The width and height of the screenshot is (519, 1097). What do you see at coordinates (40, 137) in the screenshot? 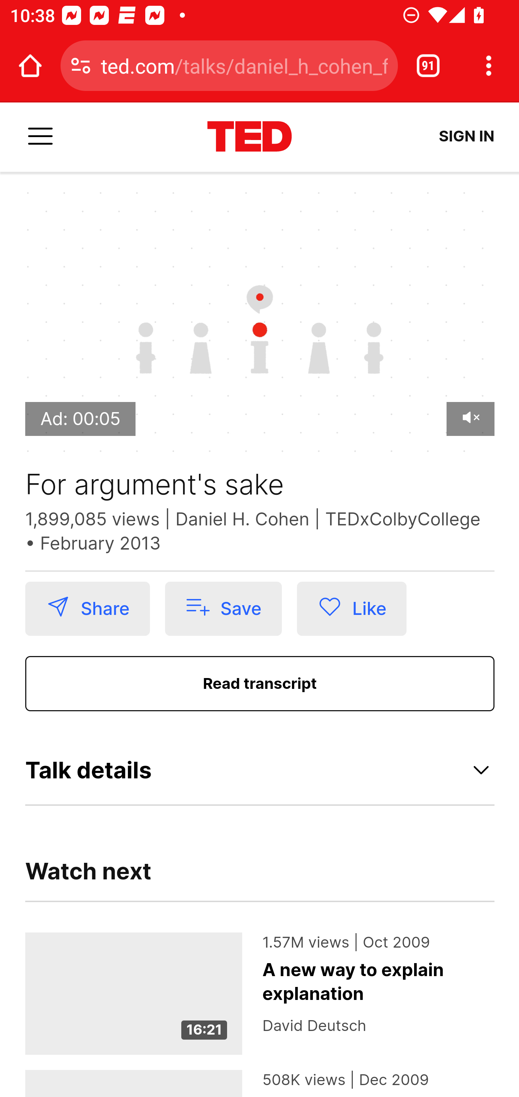
I see `Menu` at bounding box center [40, 137].